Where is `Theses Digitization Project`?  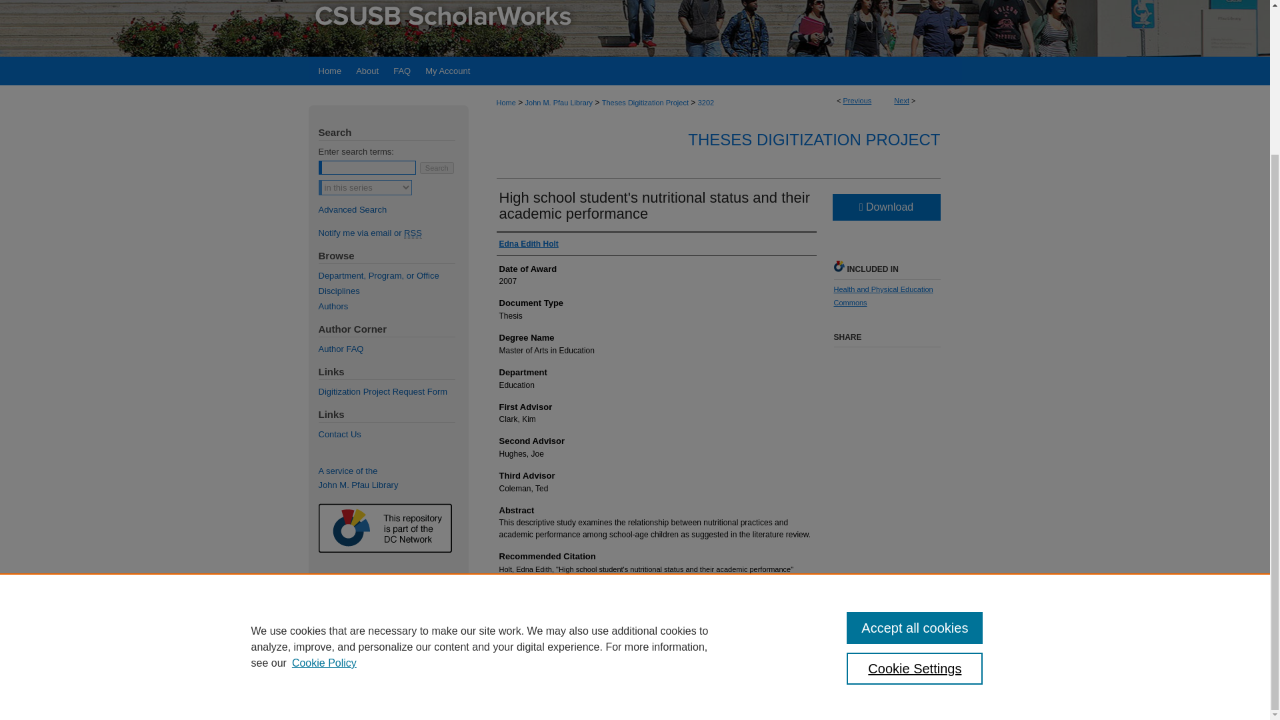
Theses Digitization Project is located at coordinates (645, 102).